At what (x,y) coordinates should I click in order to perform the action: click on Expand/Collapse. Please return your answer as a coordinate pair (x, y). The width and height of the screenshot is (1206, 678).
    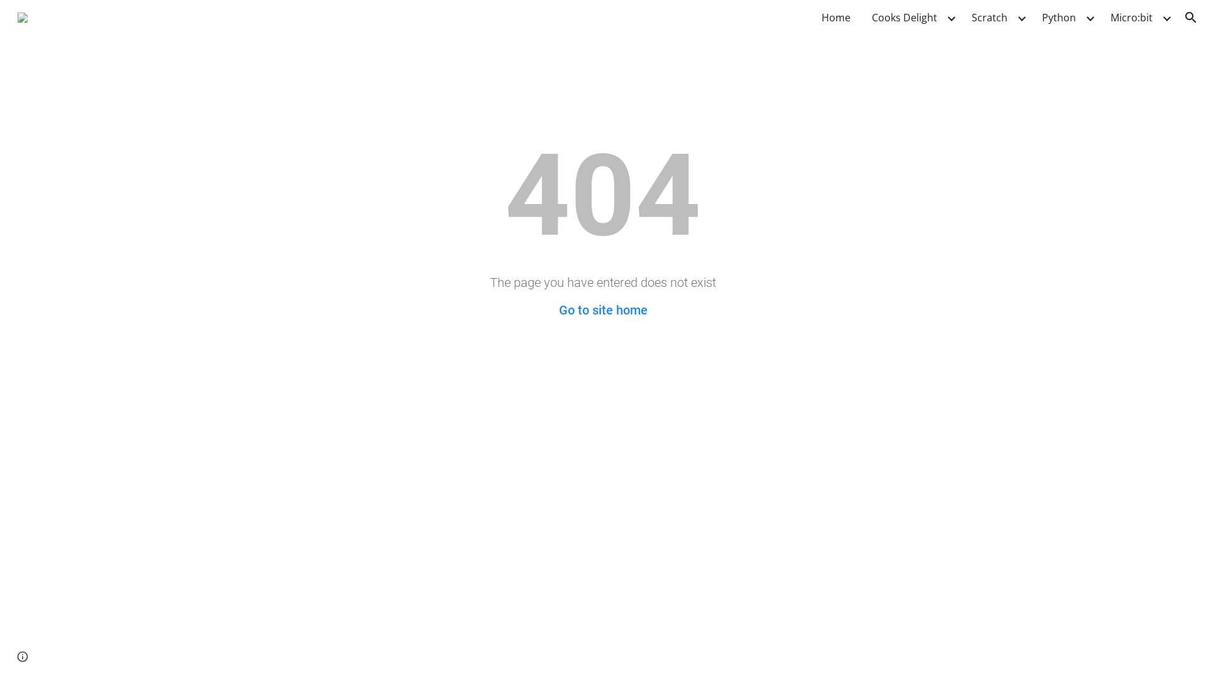
    Looking at the image, I should click on (1166, 18).